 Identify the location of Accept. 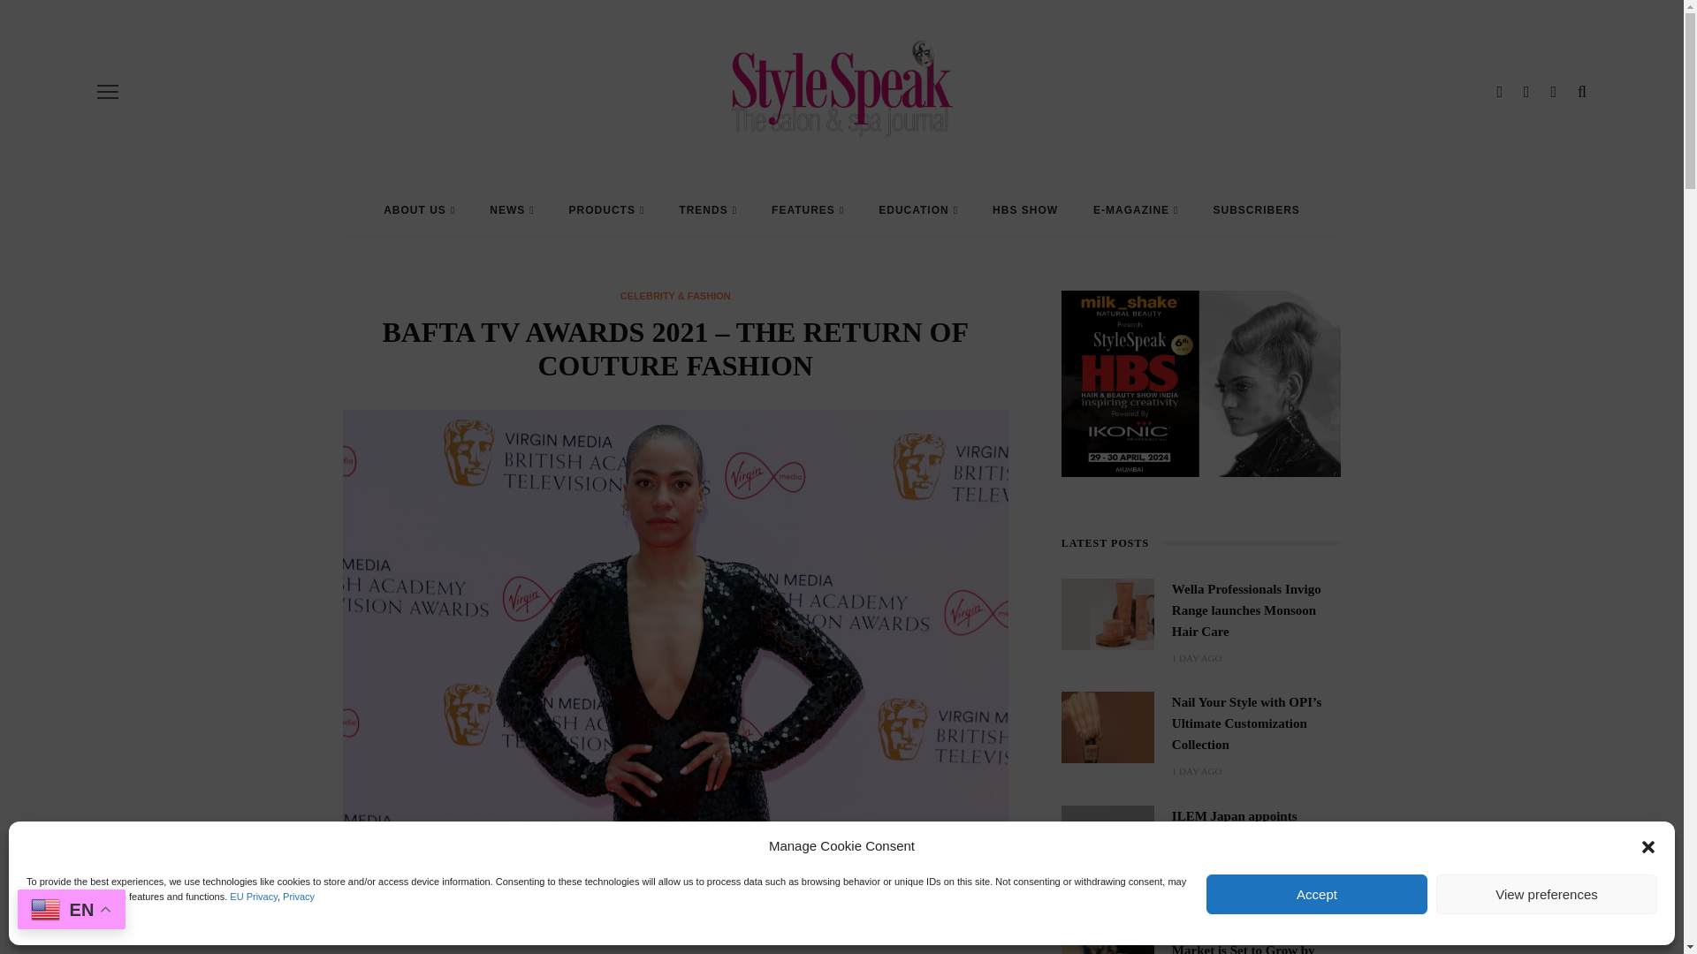
(1317, 894).